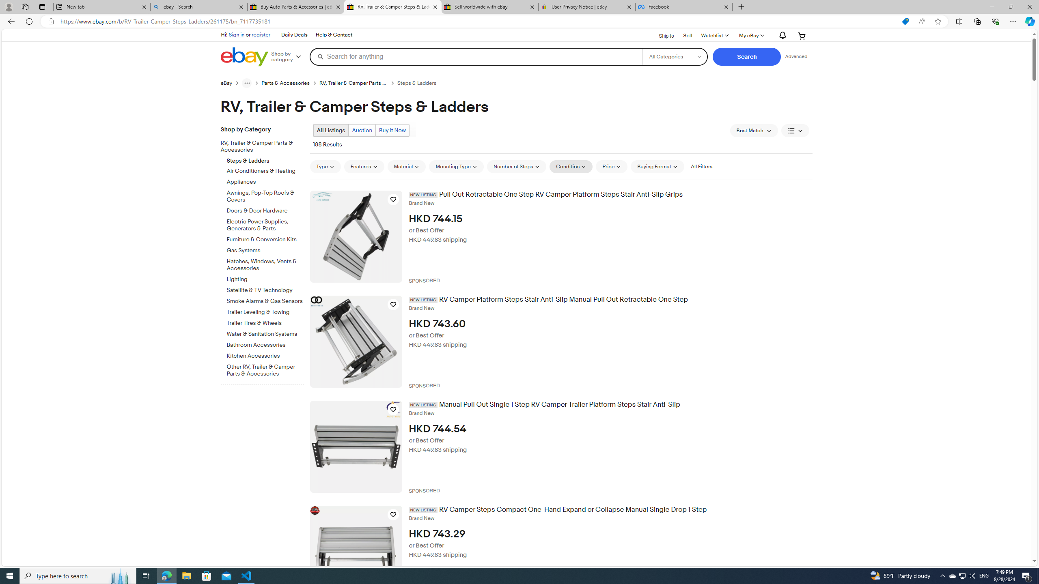  I want to click on View: List View, so click(795, 131).